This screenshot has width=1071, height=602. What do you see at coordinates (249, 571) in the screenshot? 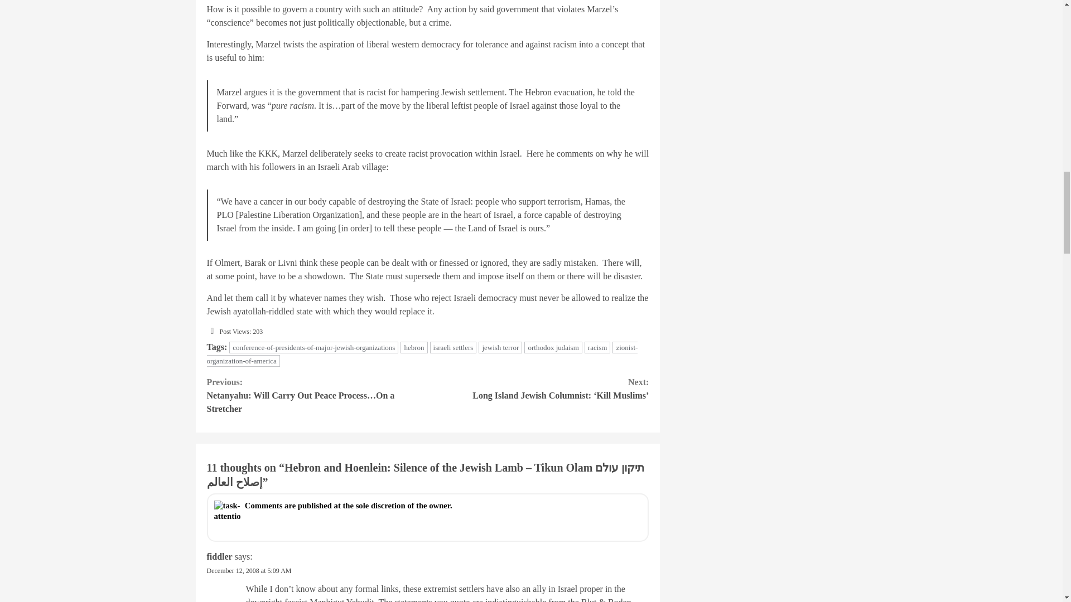
I see `December 12, 2008 at 5:09 AM` at bounding box center [249, 571].